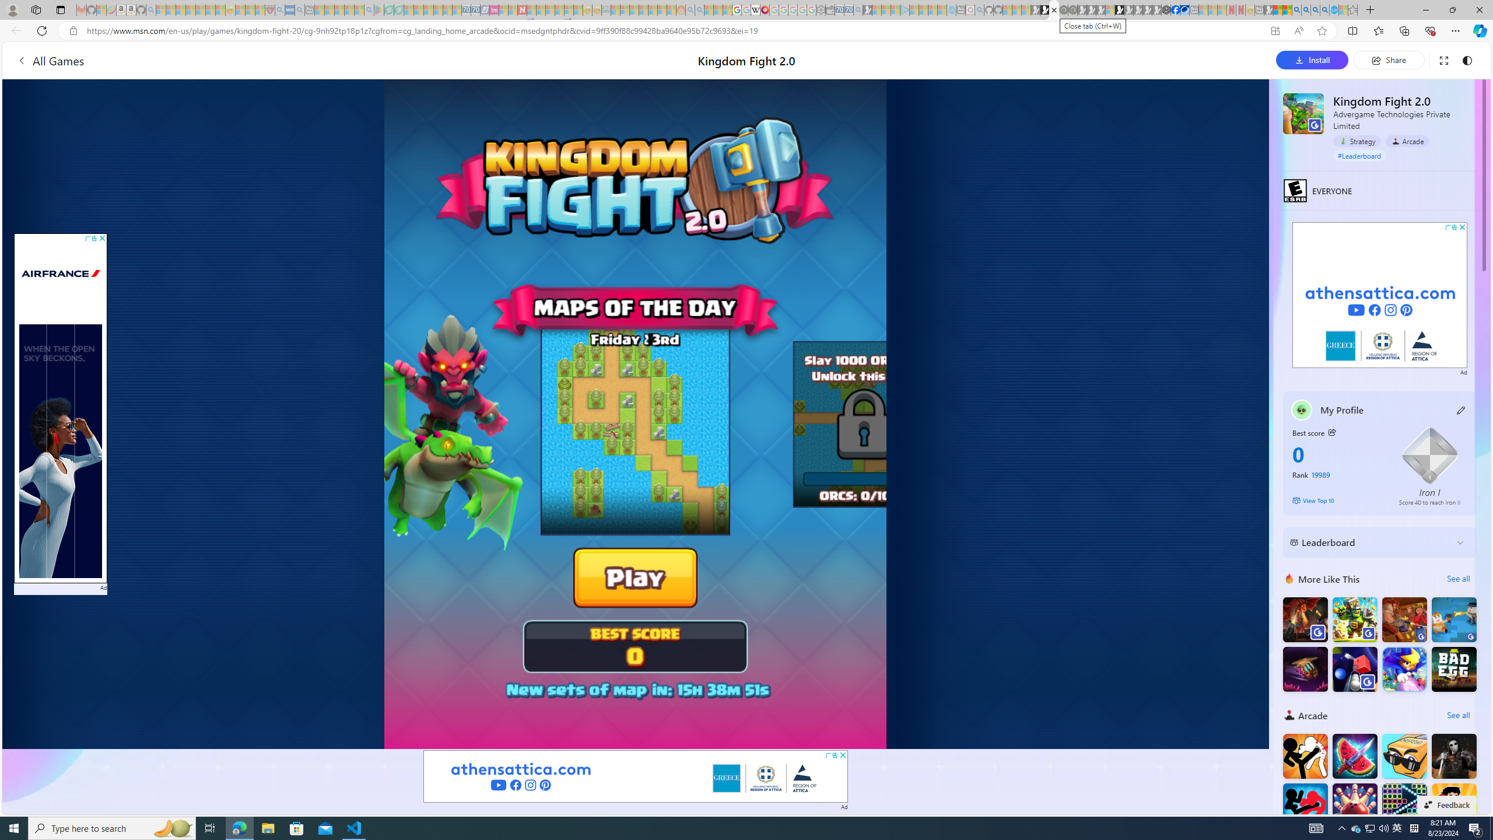  Describe the element at coordinates (1176, 10) in the screenshot. I see `Nordace | Facebook` at that location.